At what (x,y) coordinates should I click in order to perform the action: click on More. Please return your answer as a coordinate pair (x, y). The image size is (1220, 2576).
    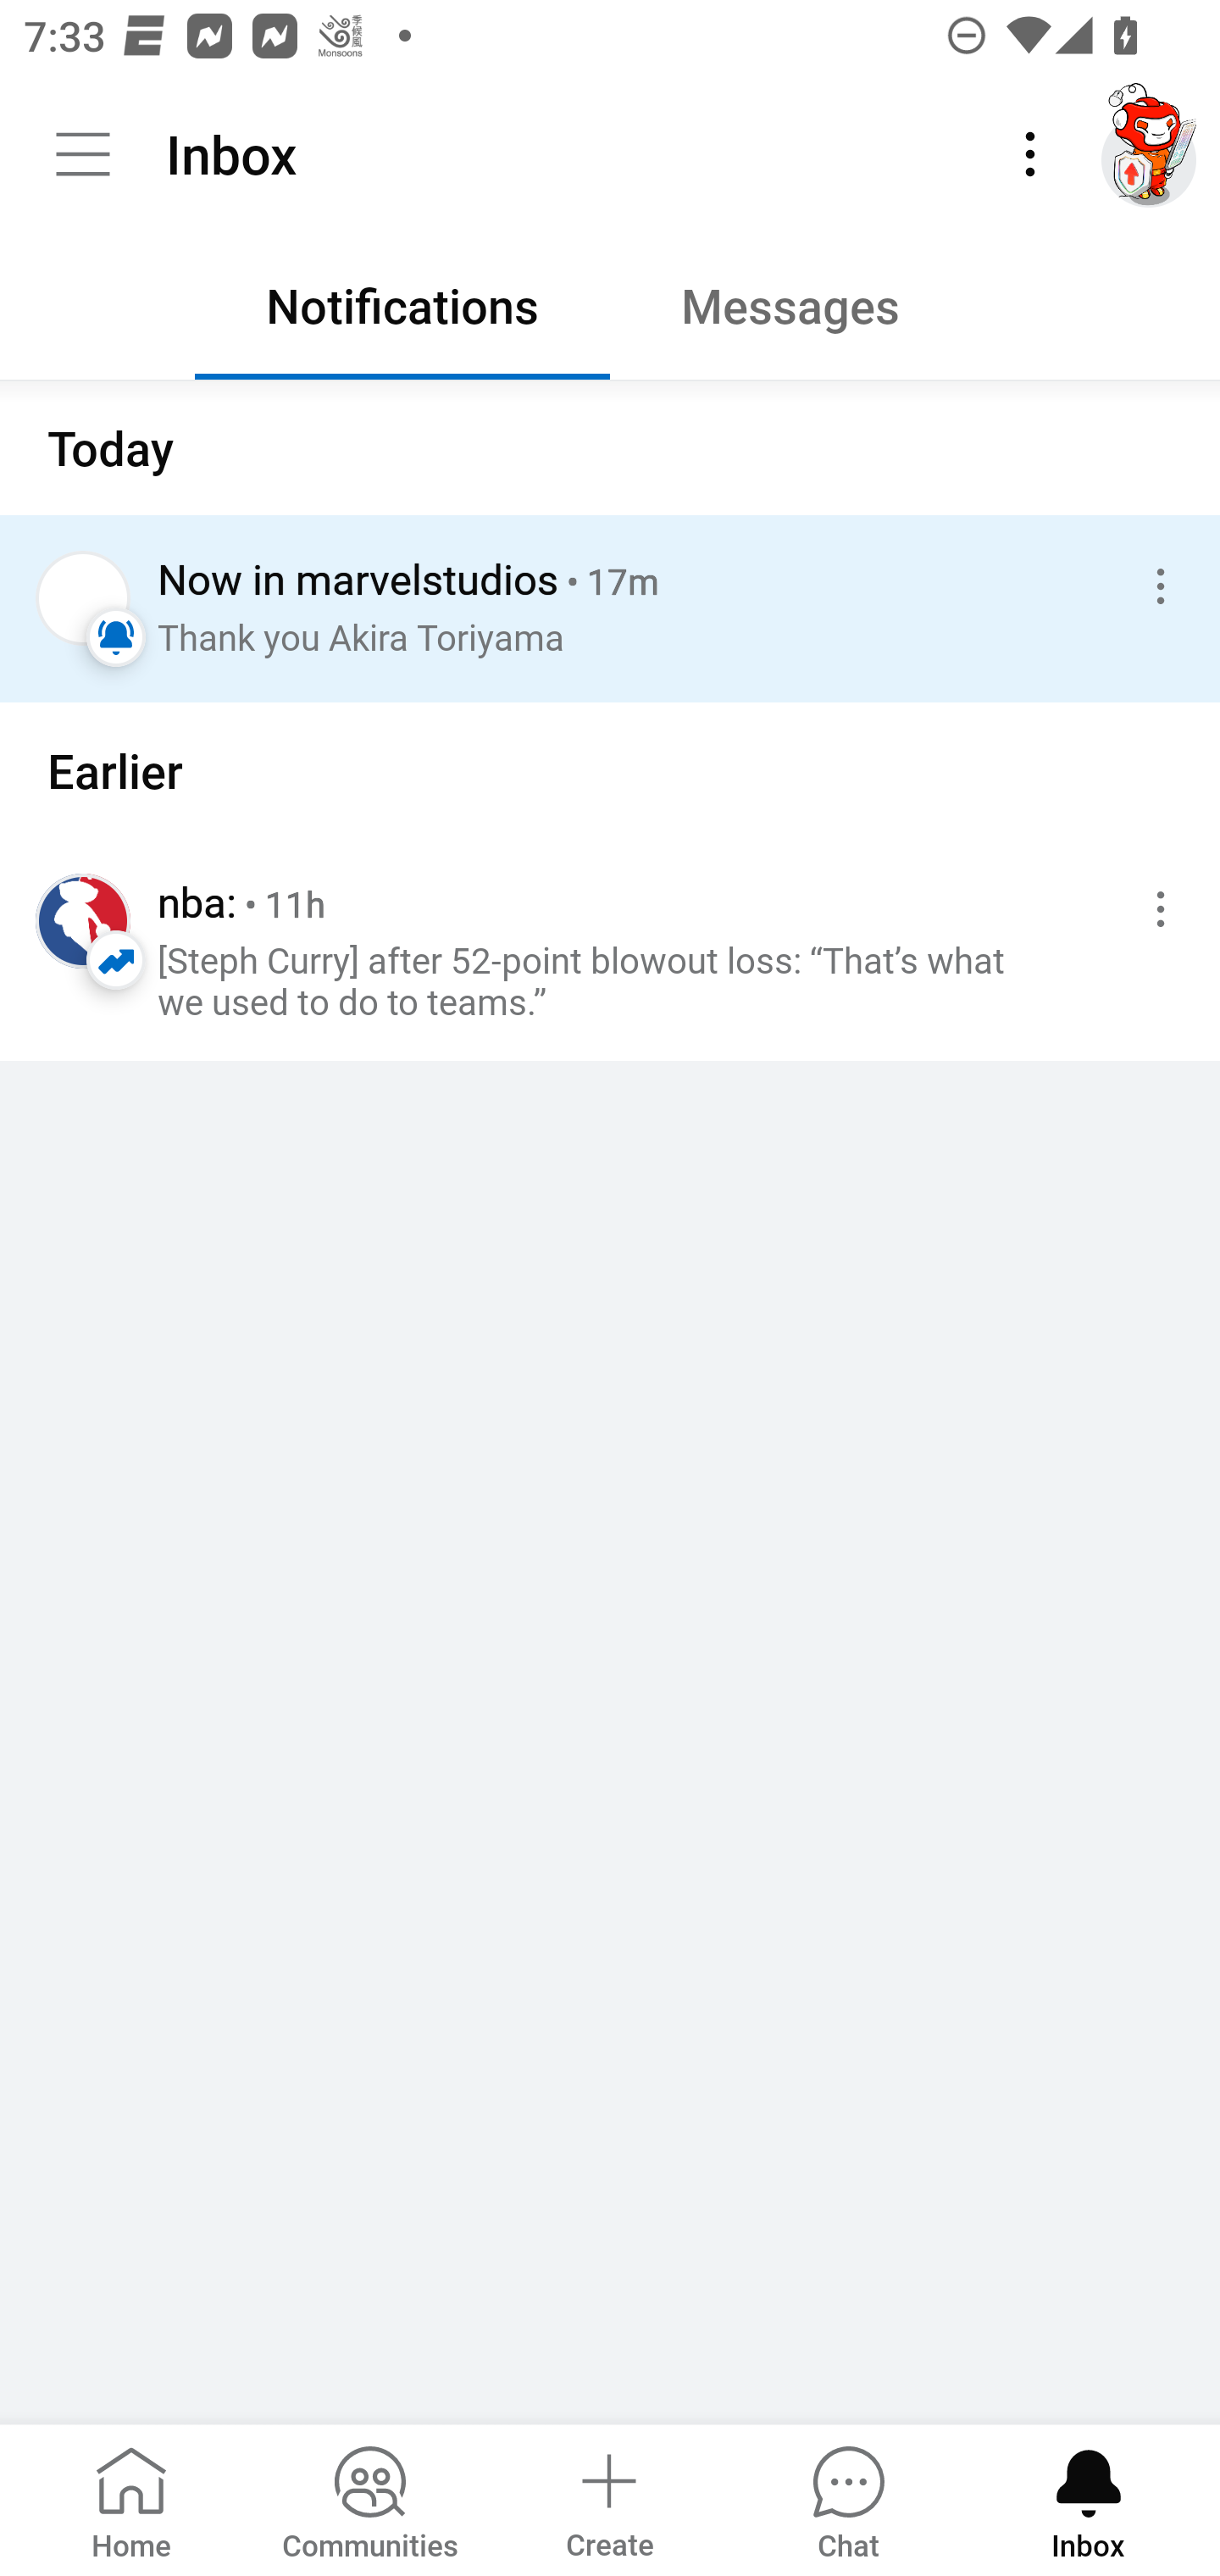
    Looking at the image, I should click on (1030, 154).